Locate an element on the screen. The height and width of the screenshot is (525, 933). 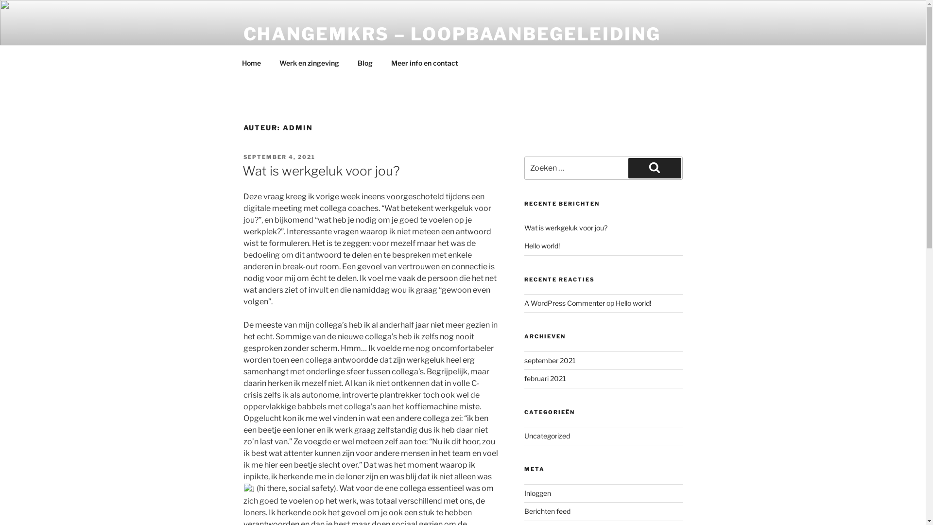
A WordPress Commenter is located at coordinates (565, 303).